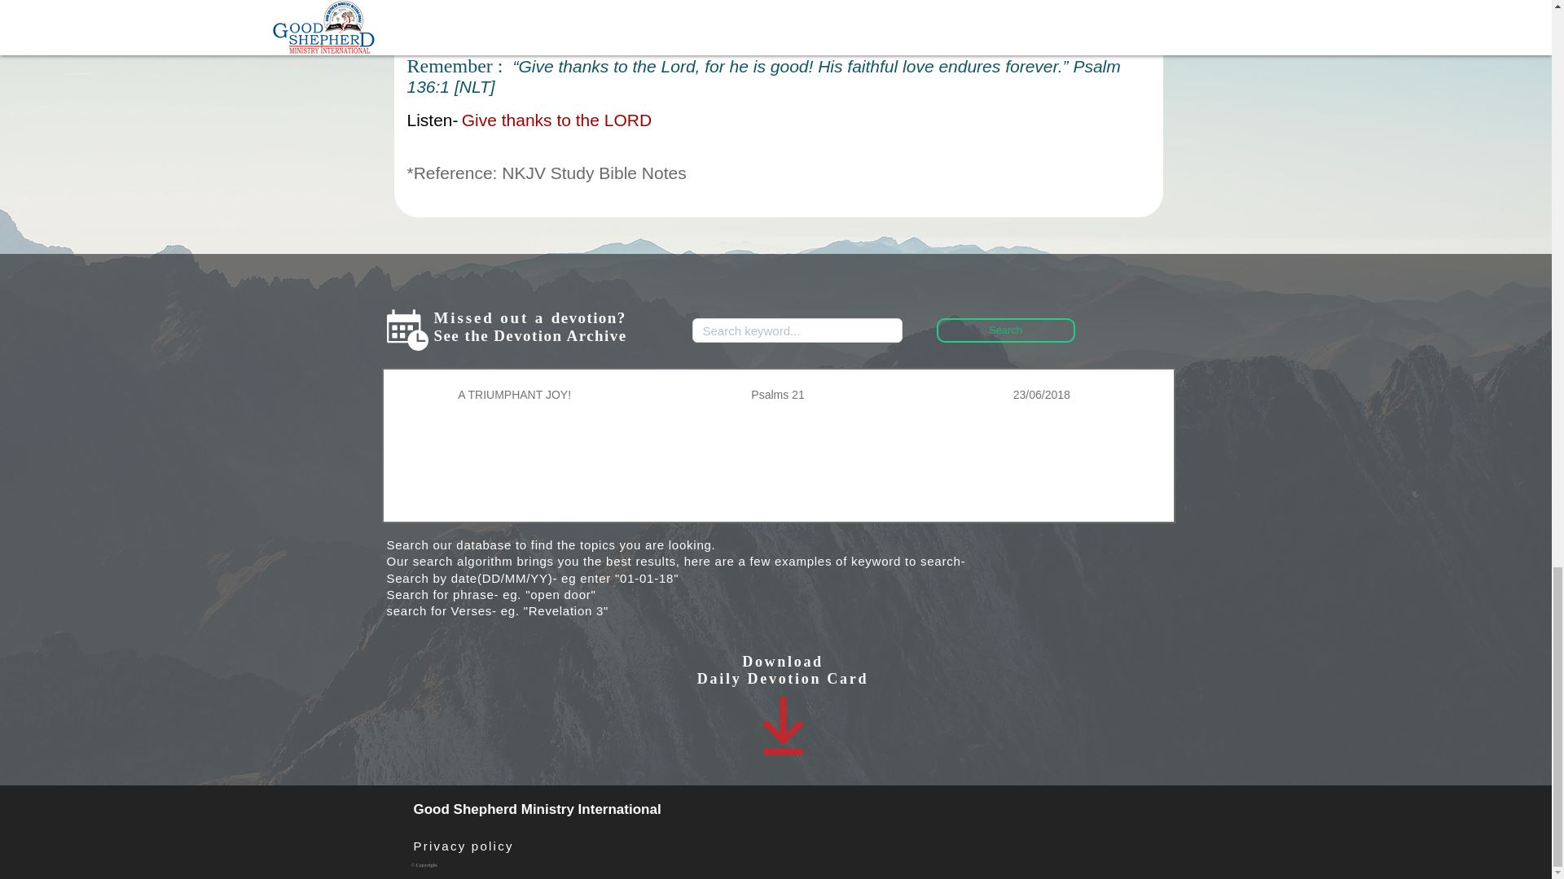 The image size is (1564, 879). Describe the element at coordinates (556, 120) in the screenshot. I see `Give thanks to the LORD` at that location.